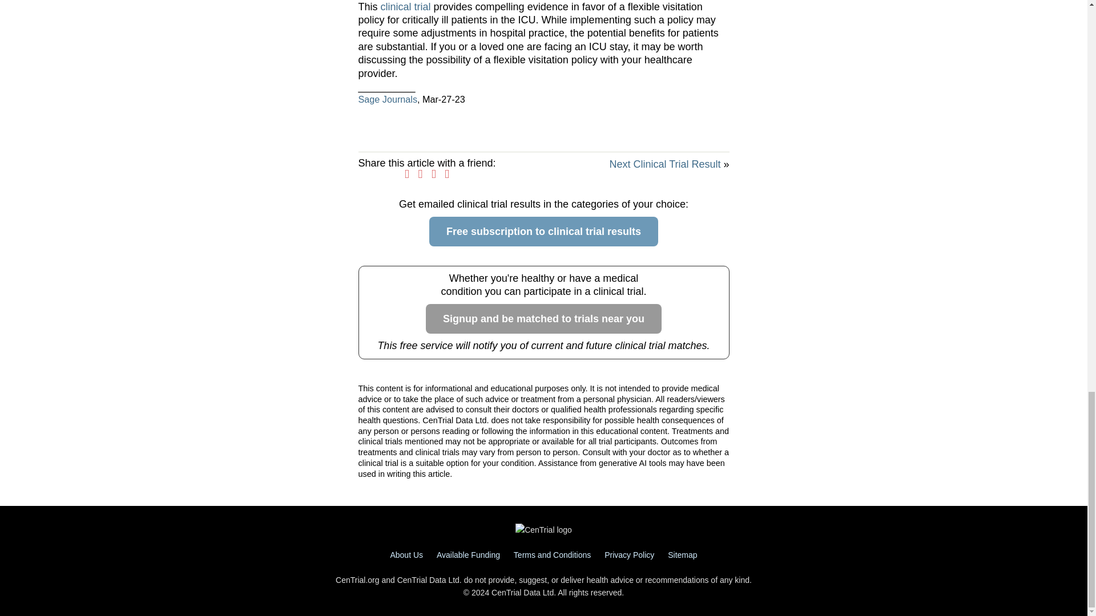  I want to click on Terms and Conditions, so click(552, 554).